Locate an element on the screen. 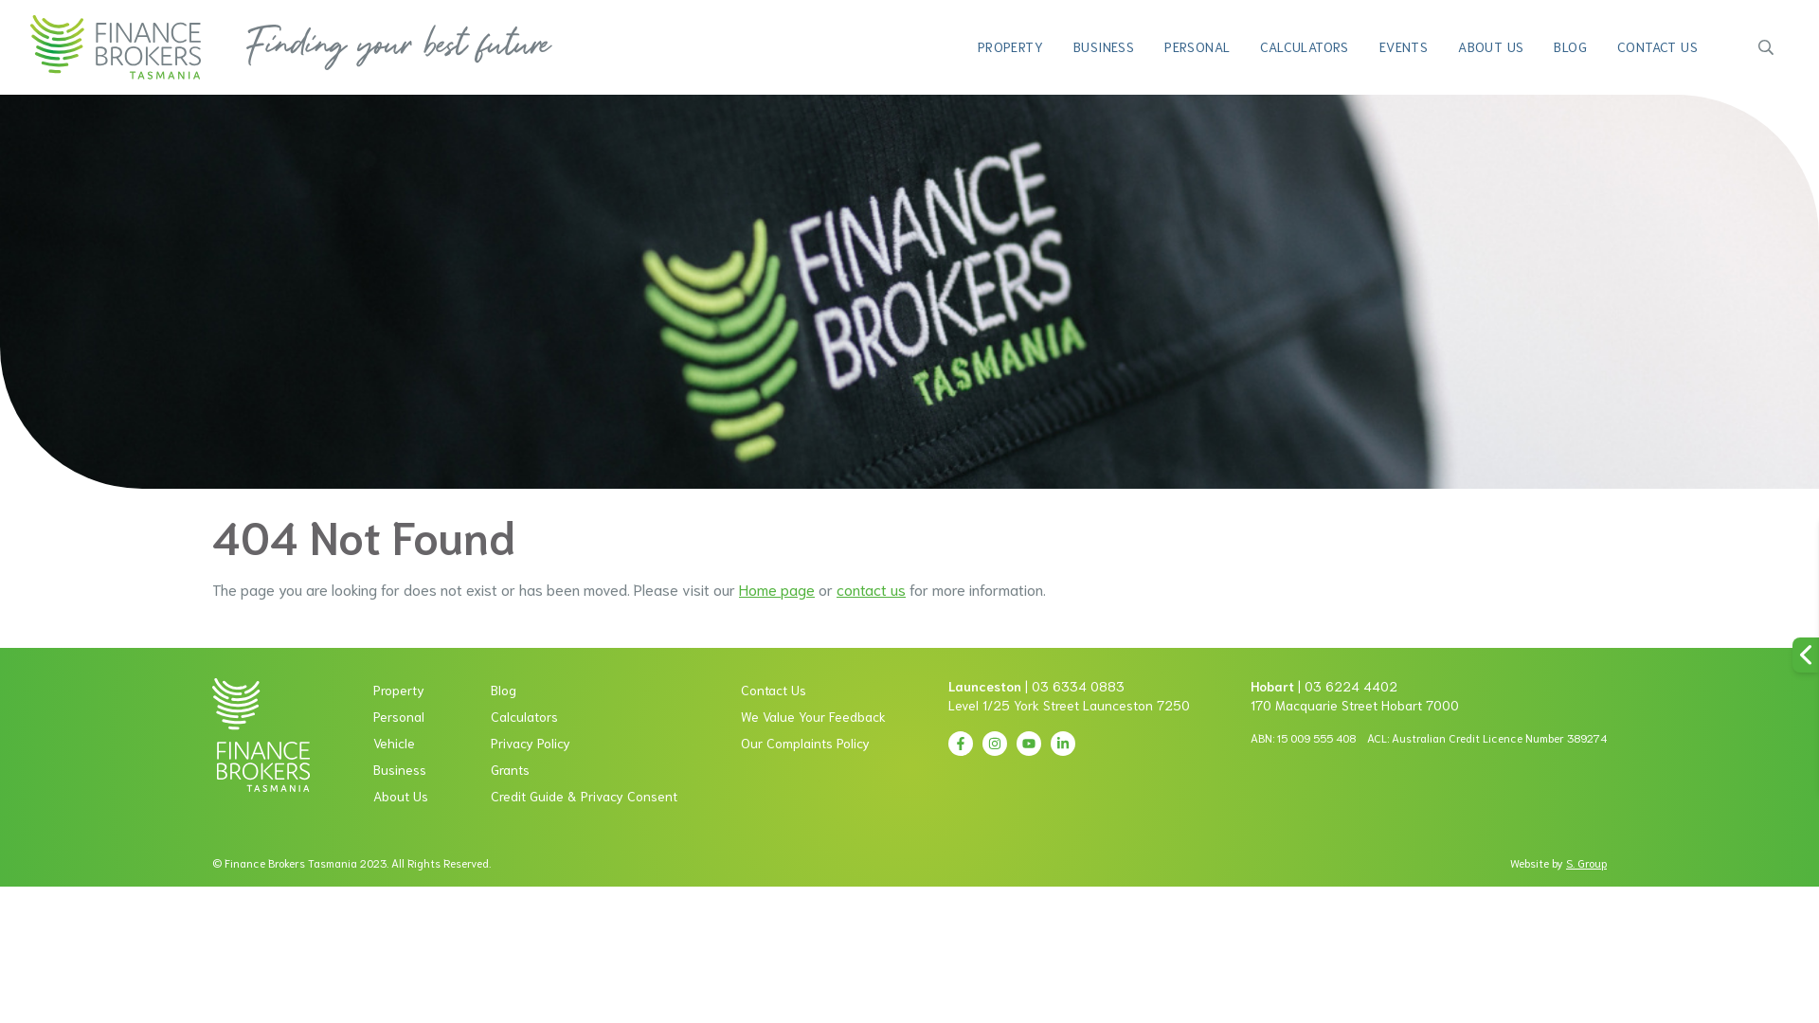  Follow us on YouTube is located at coordinates (1029, 744).